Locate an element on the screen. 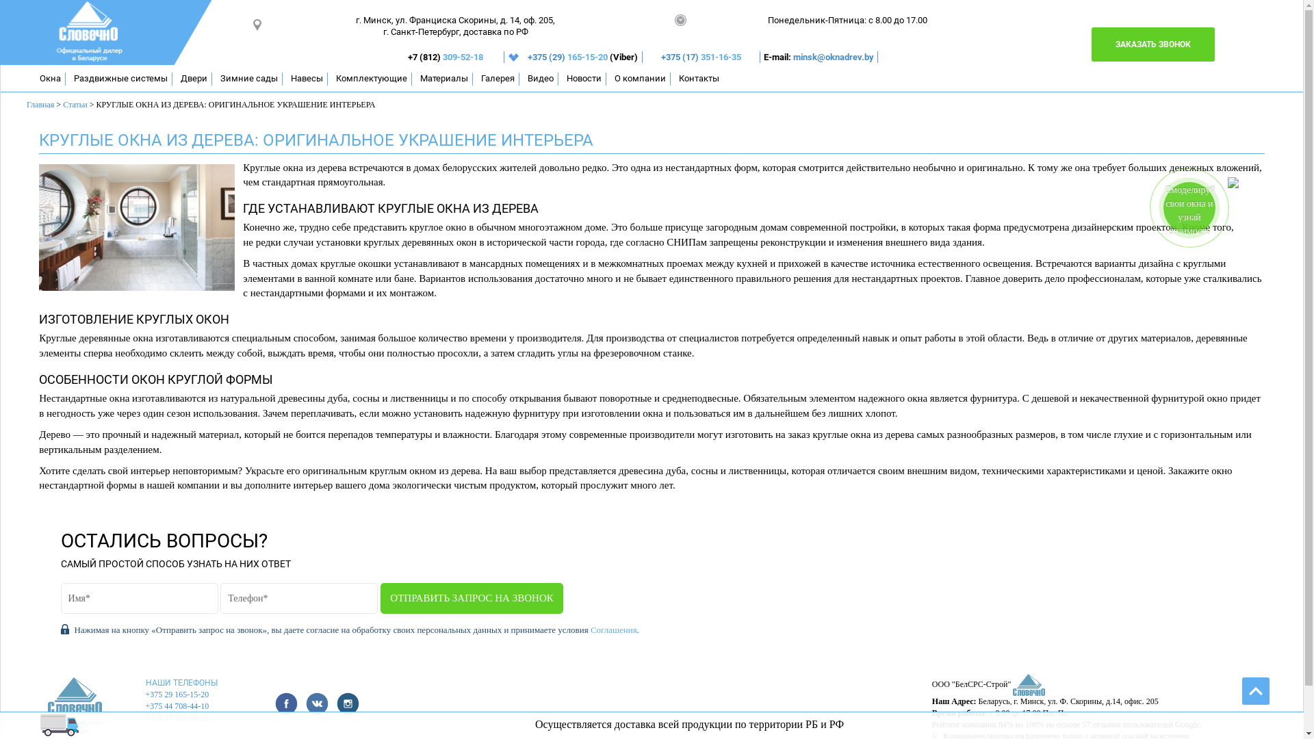  (XX)-XXX-XX-XX is located at coordinates (299, 598).